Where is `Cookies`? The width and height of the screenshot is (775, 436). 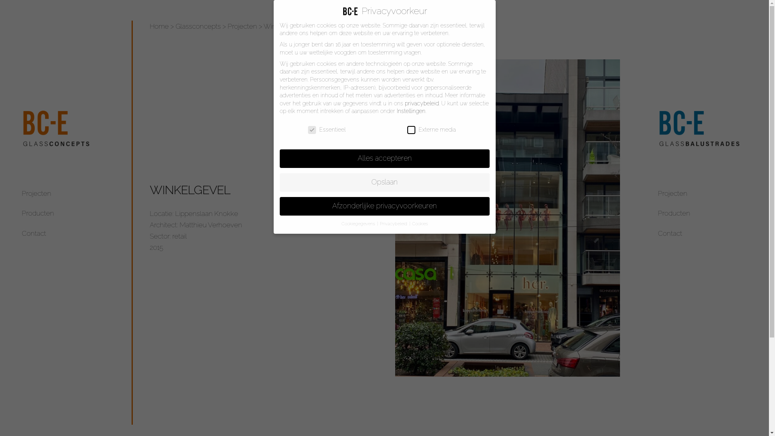 Cookies is located at coordinates (420, 224).